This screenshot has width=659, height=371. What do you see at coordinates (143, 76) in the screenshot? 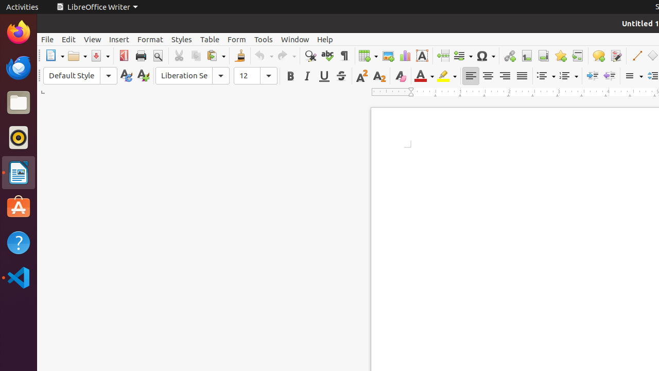
I see `New` at bounding box center [143, 76].